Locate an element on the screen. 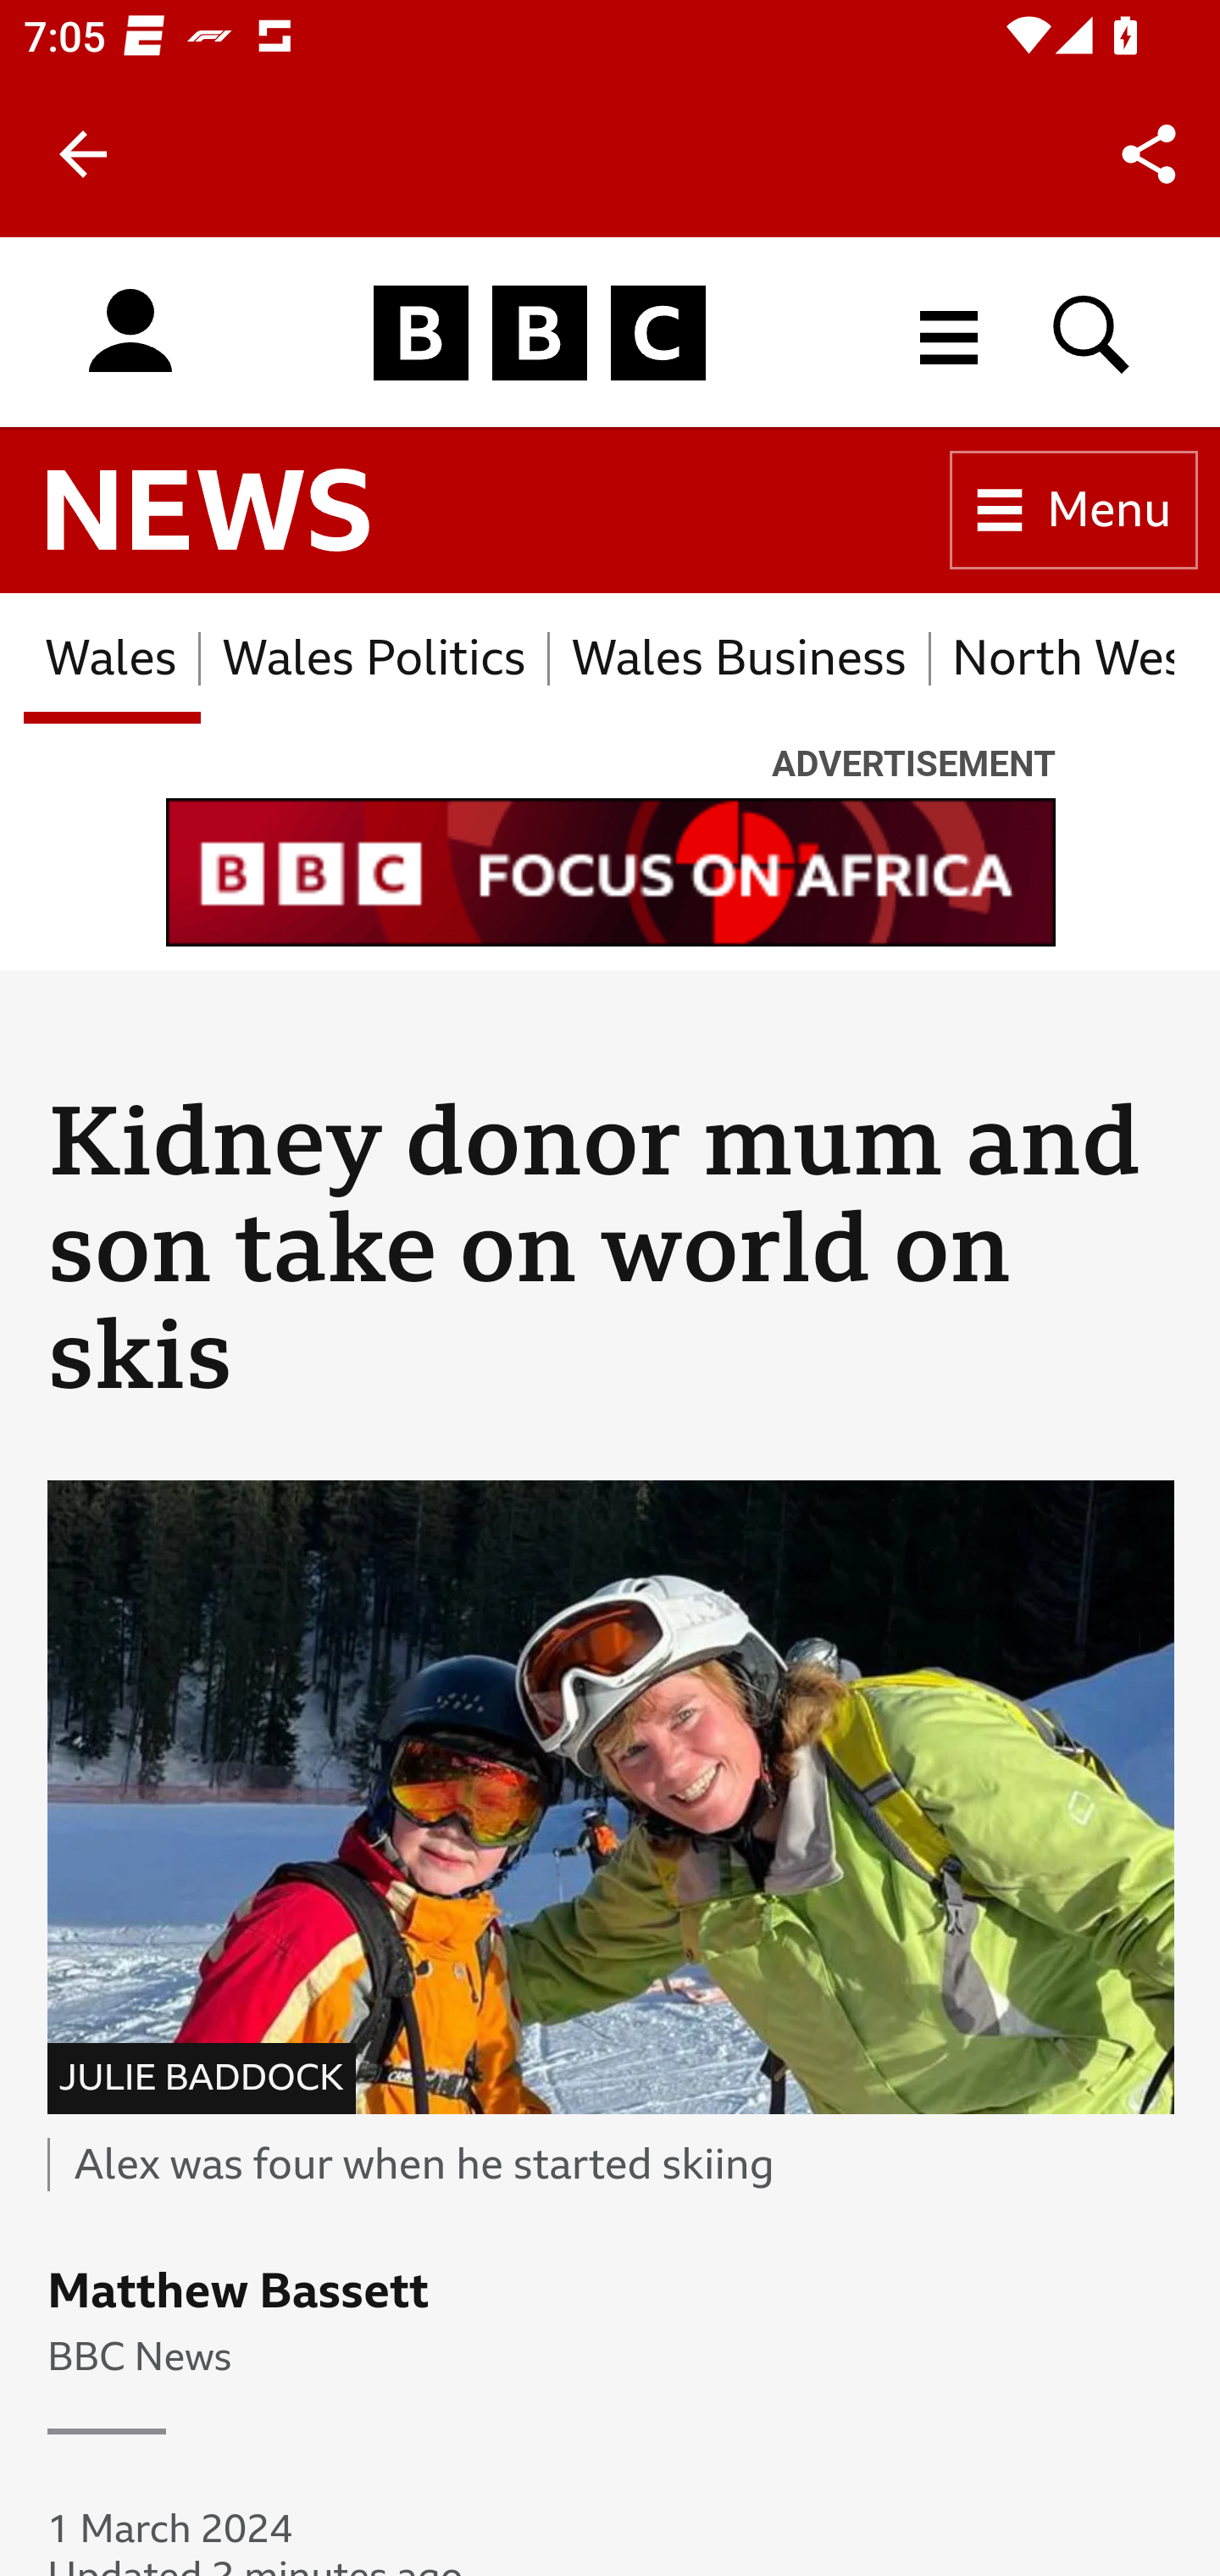  Wales Politics is located at coordinates (374, 658).